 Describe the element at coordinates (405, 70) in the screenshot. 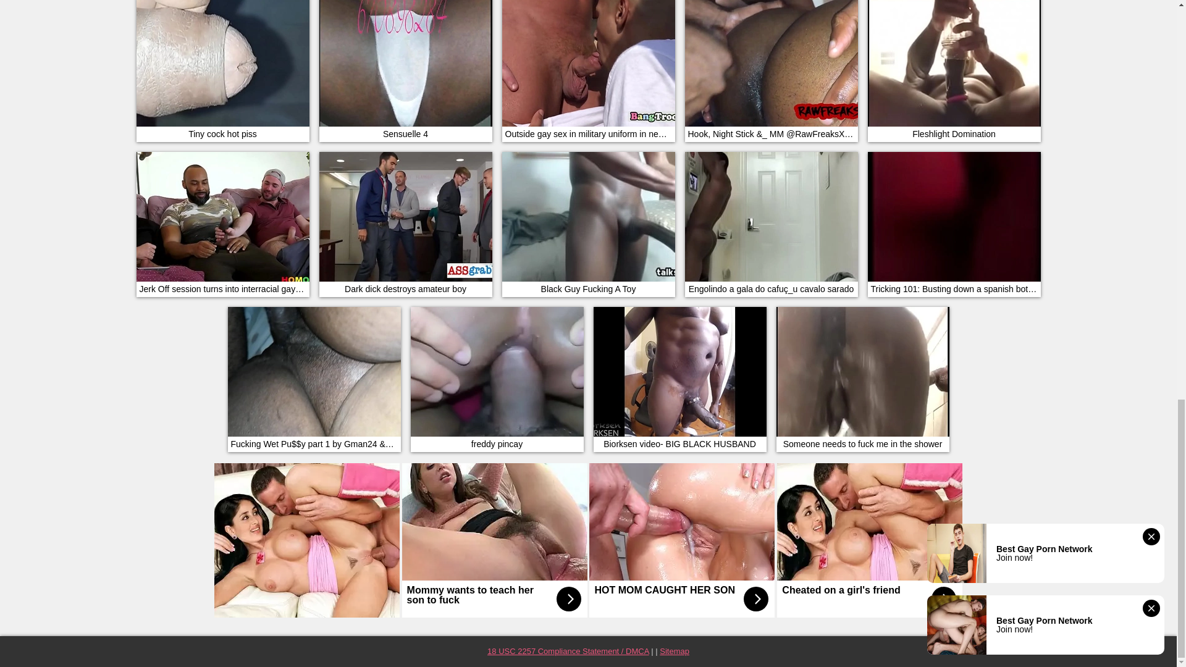

I see `Sensuelle 4` at that location.